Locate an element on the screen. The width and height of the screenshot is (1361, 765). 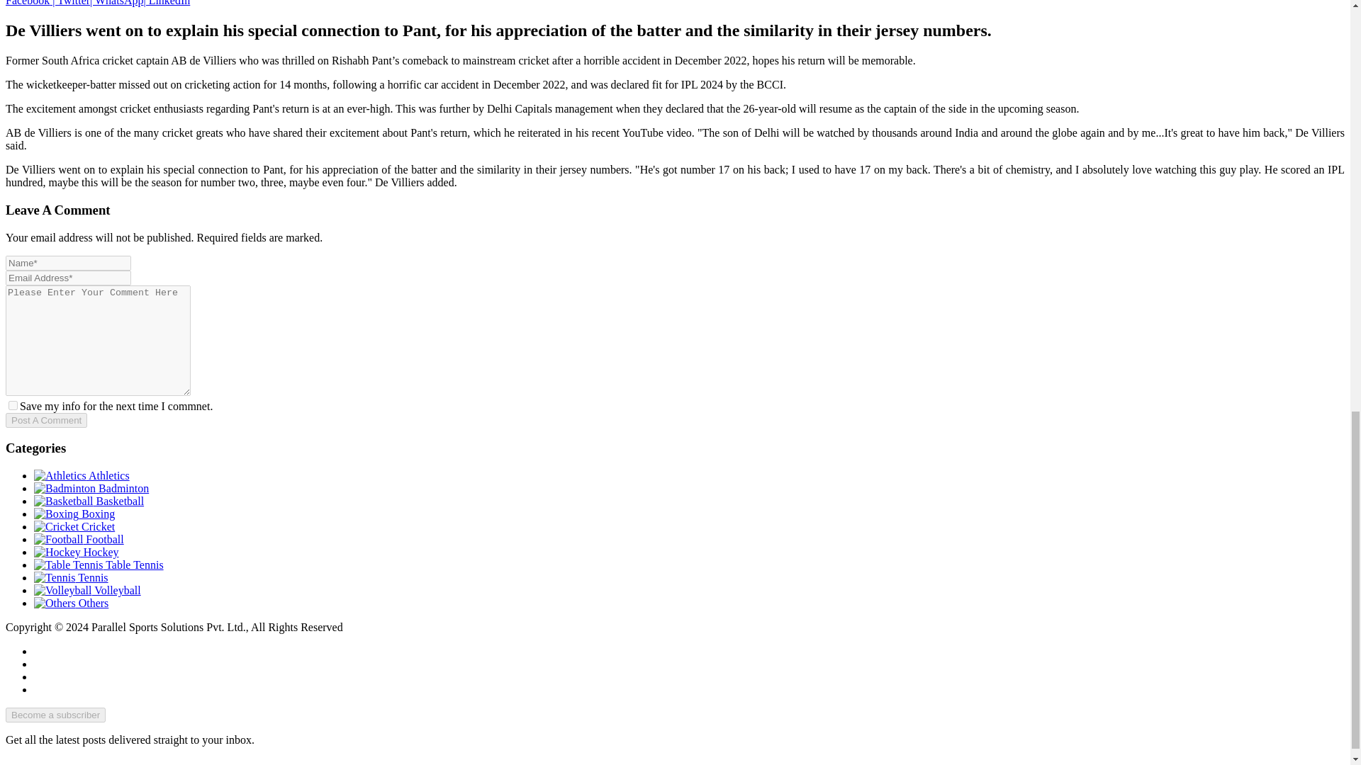
on is located at coordinates (13, 405).